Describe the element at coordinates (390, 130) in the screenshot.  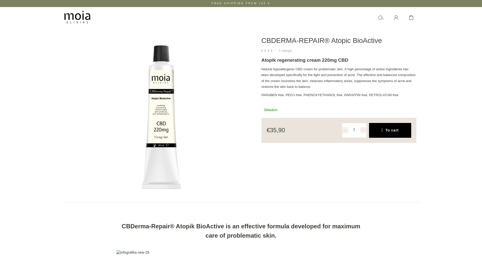
I see `To cart` at that location.